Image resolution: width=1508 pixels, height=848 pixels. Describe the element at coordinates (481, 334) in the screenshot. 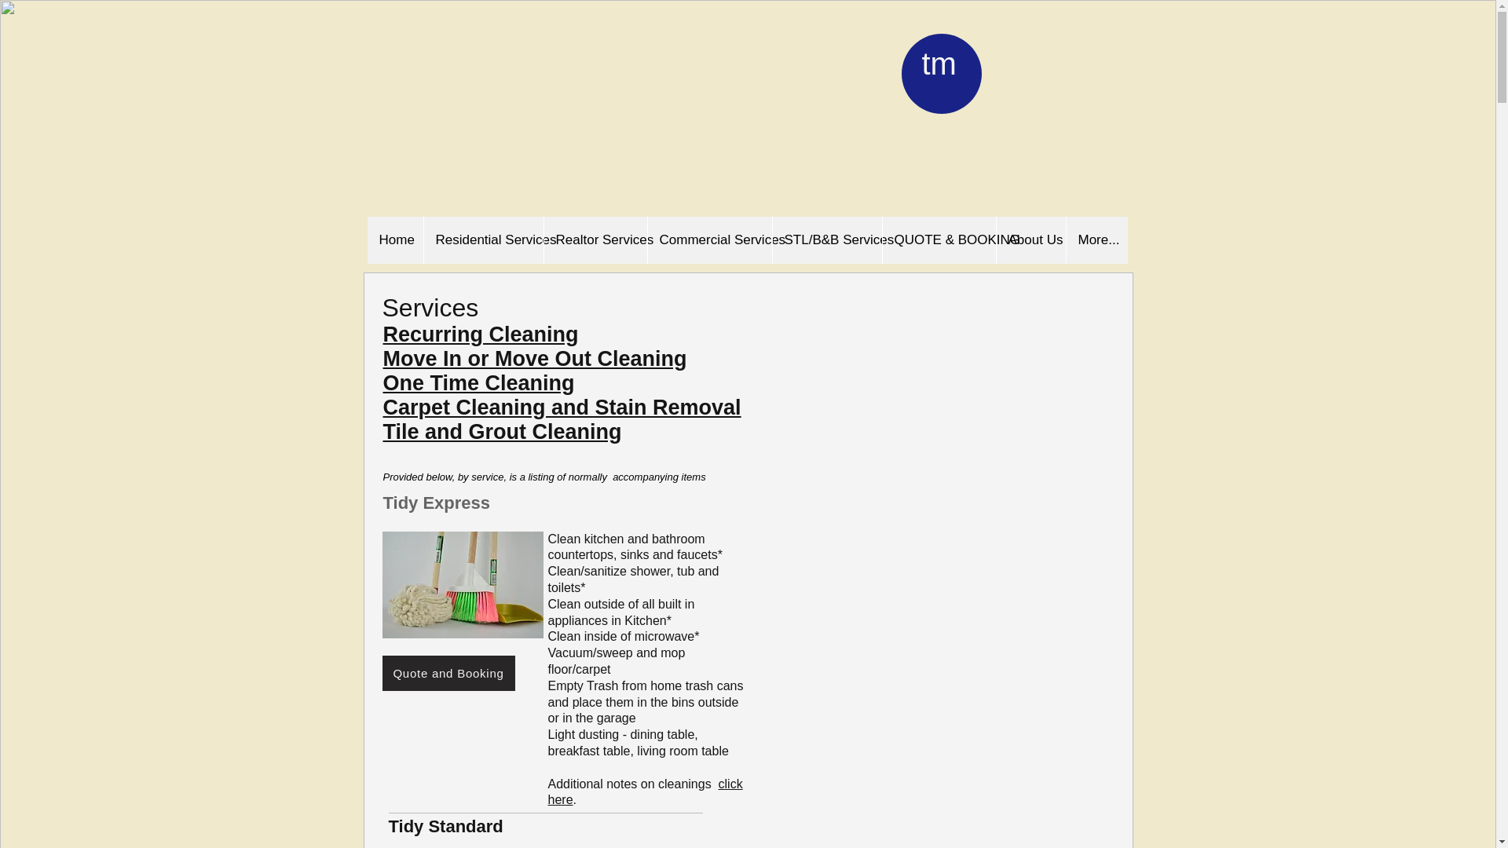

I see `Recurring Cleaning` at that location.